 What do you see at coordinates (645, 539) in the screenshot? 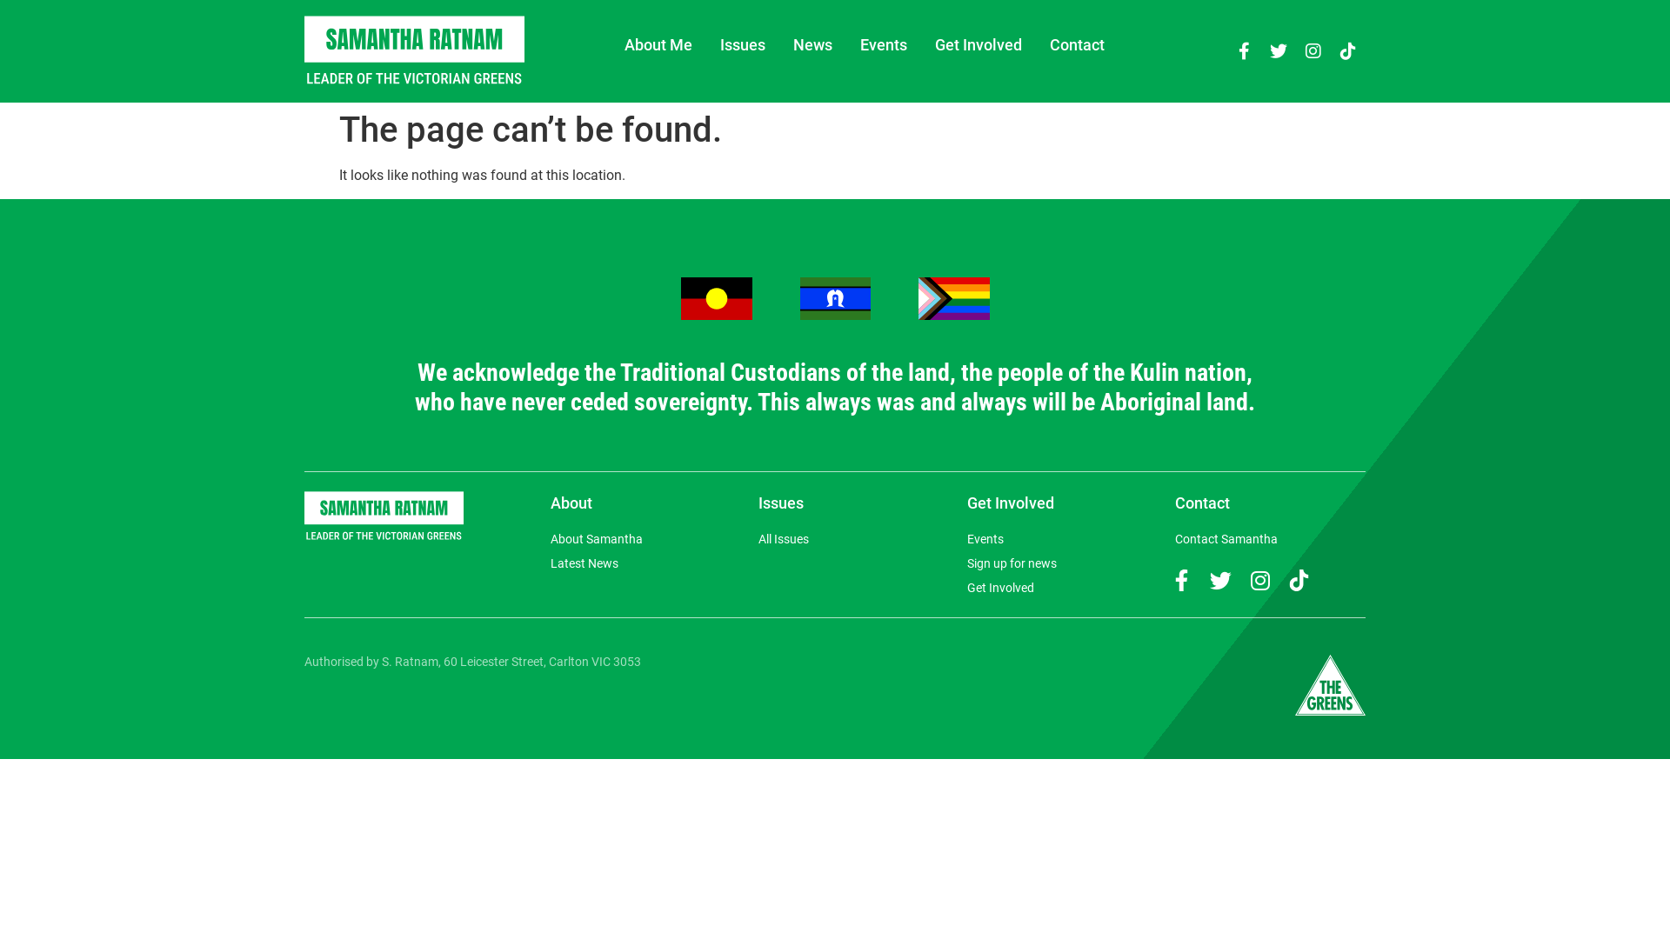
I see `About Samantha` at bounding box center [645, 539].